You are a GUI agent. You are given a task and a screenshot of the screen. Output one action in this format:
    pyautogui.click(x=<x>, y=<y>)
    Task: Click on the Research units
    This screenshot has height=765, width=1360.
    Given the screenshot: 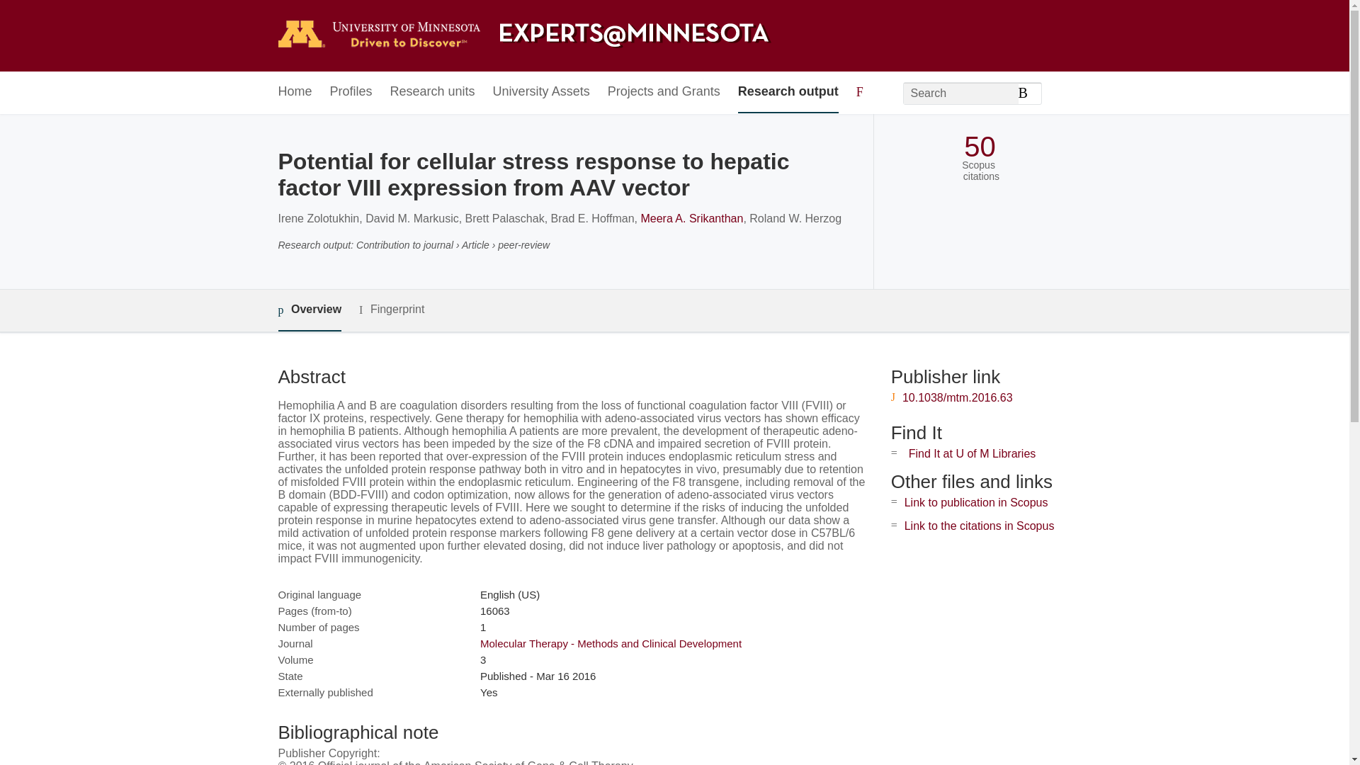 What is the action you would take?
    pyautogui.click(x=432, y=92)
    